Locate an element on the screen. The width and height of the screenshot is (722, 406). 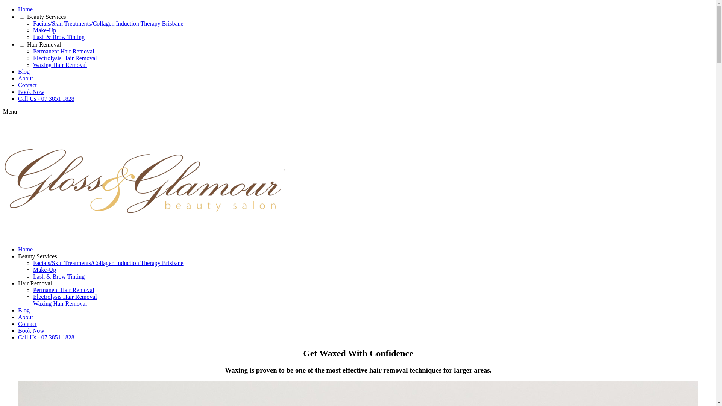
Beauty Services is located at coordinates (38, 256).